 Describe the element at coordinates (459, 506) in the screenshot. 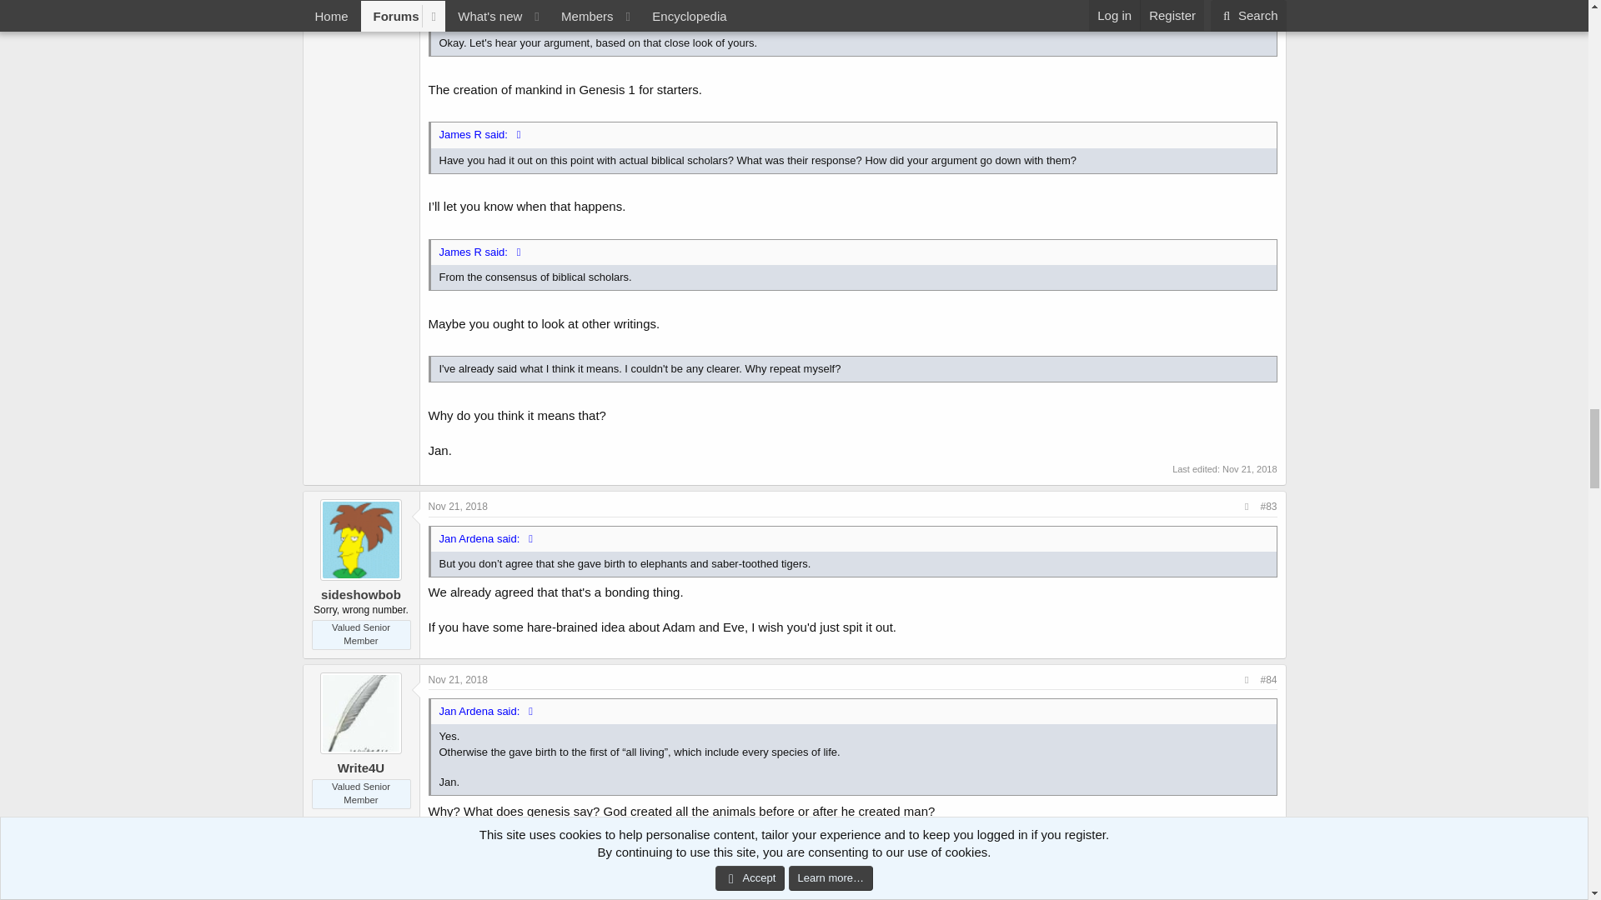

I see `Nov 21, 2018 at 4:43 PM` at that location.